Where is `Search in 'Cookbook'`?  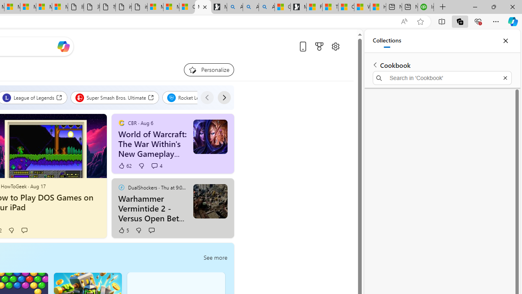
Search in 'Cookbook' is located at coordinates (442, 78).